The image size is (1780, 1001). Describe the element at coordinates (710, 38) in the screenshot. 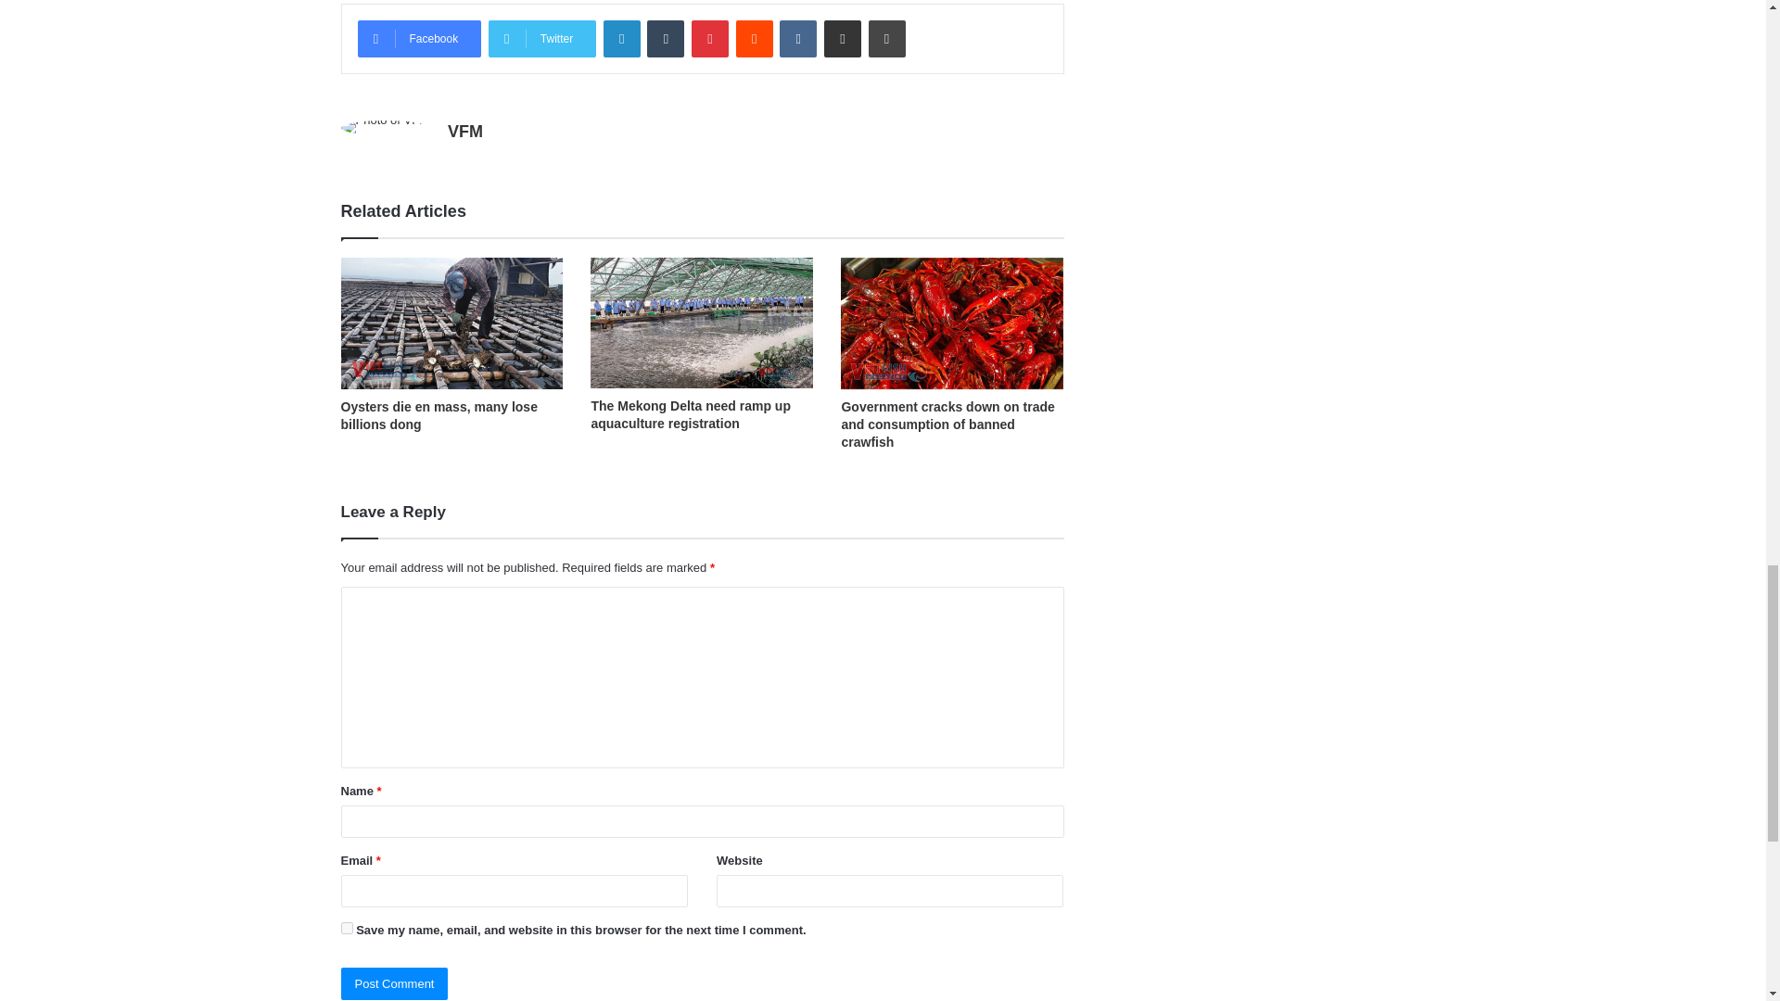

I see `Pinterest` at that location.